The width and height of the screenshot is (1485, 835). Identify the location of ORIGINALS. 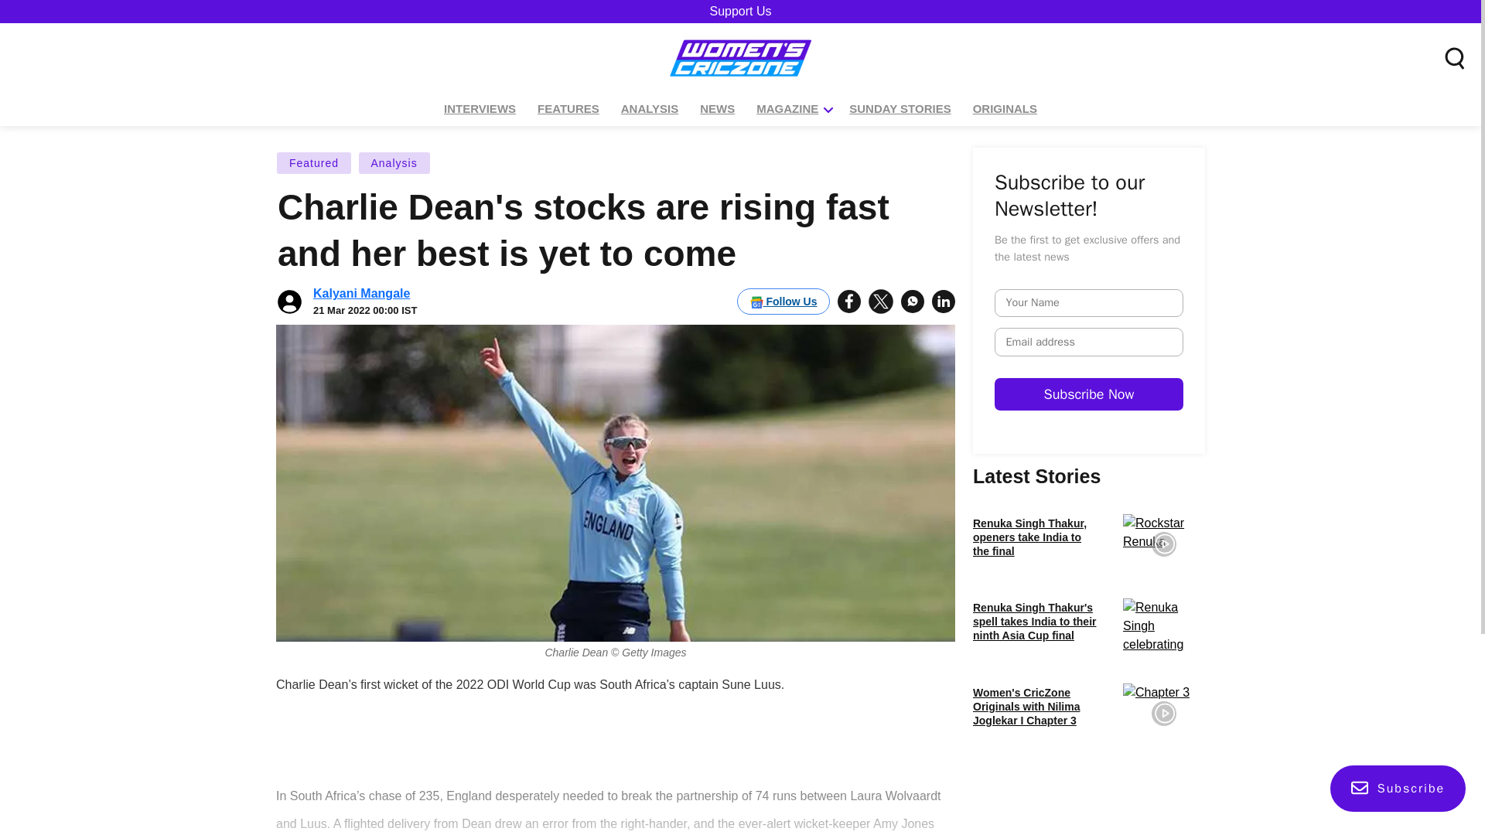
(1005, 109).